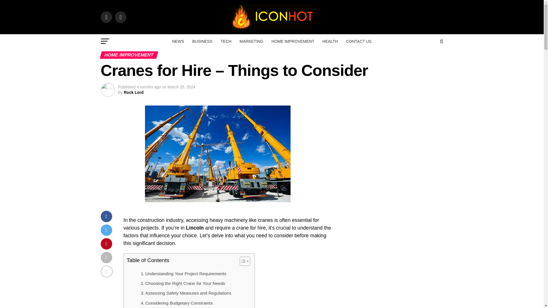  What do you see at coordinates (134, 92) in the screenshot?
I see `Posts by Rock Lord` at bounding box center [134, 92].